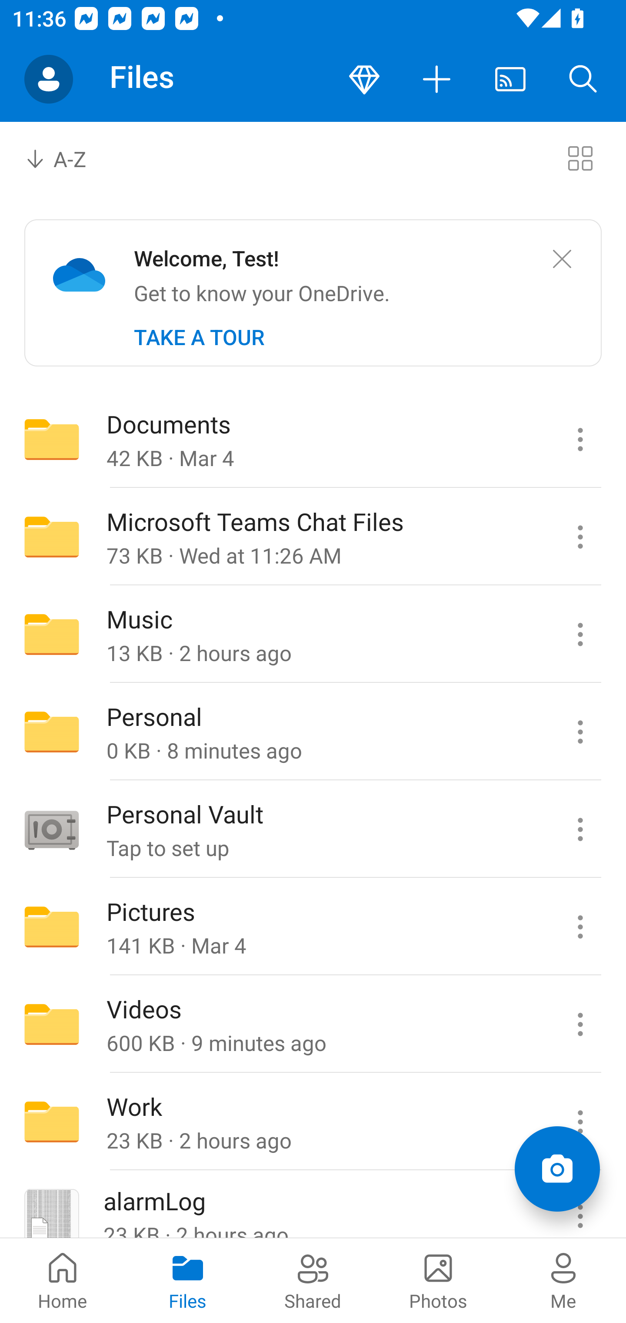  Describe the element at coordinates (68, 158) in the screenshot. I see `A-Z Sort by combo box, sort by name, A to Z` at that location.